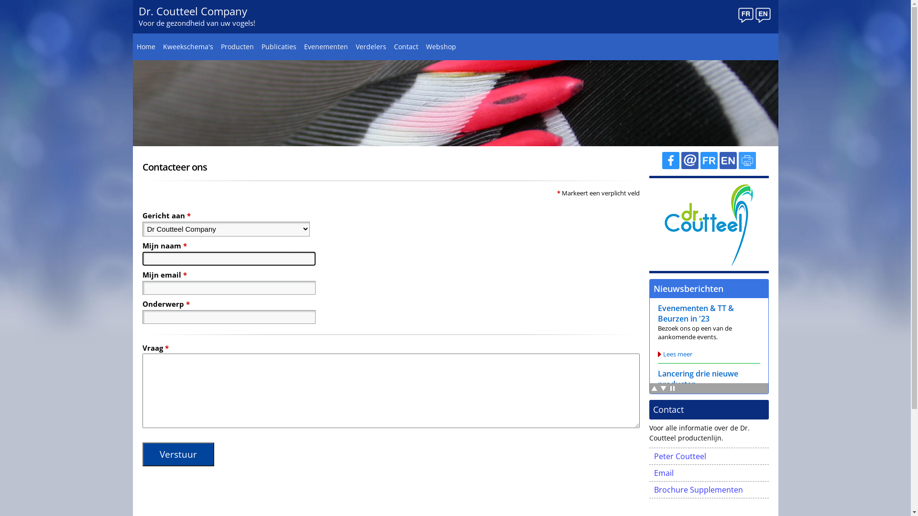  Describe the element at coordinates (187, 47) in the screenshot. I see `Kweekschema's` at that location.